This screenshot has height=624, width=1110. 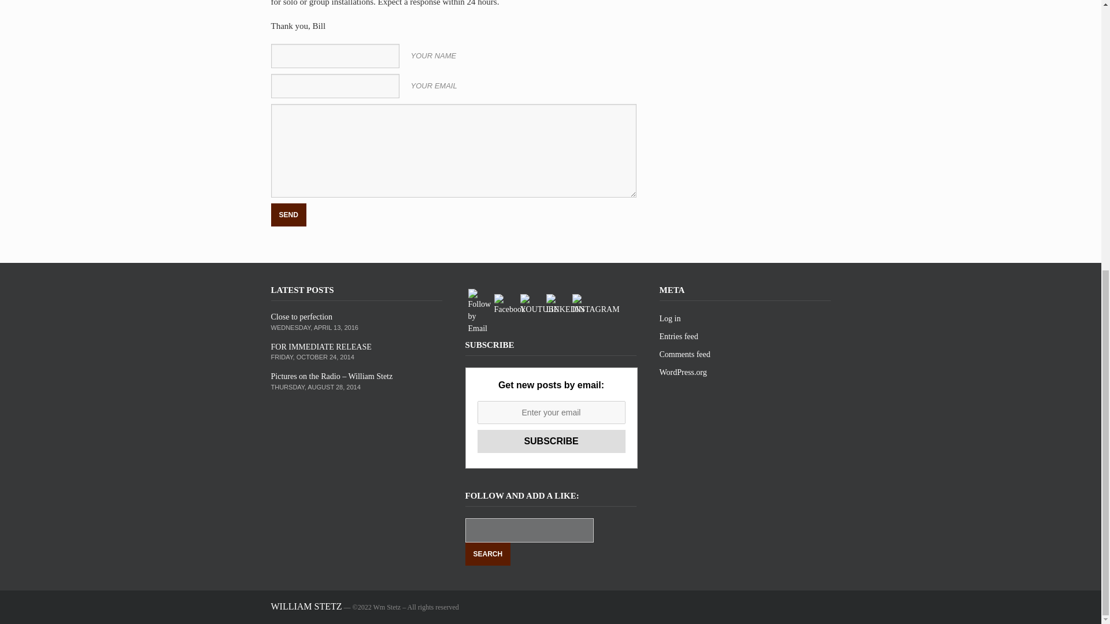 What do you see at coordinates (301, 317) in the screenshot?
I see `Close to perfection` at bounding box center [301, 317].